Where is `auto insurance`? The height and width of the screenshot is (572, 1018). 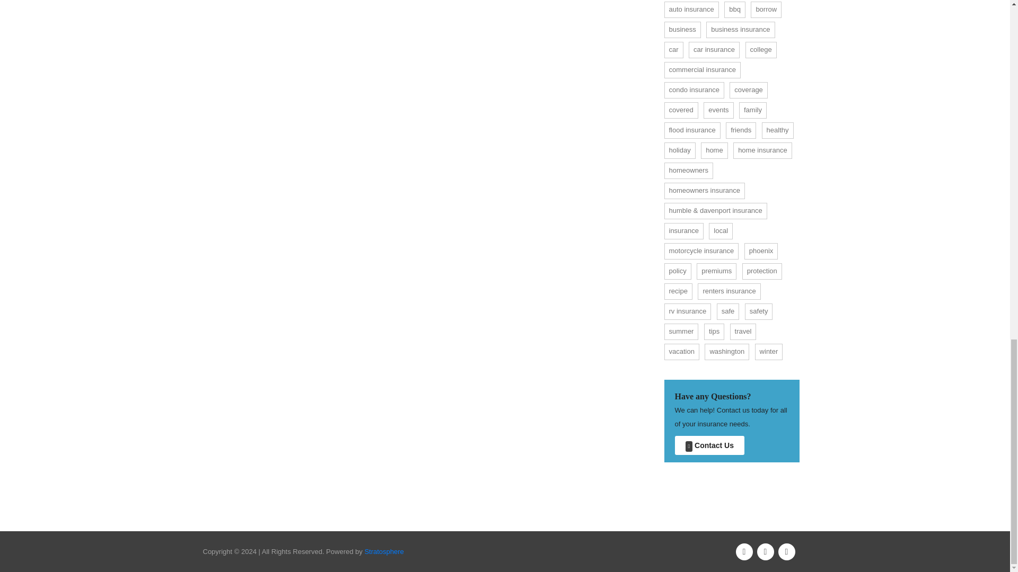
auto insurance is located at coordinates (691, 10).